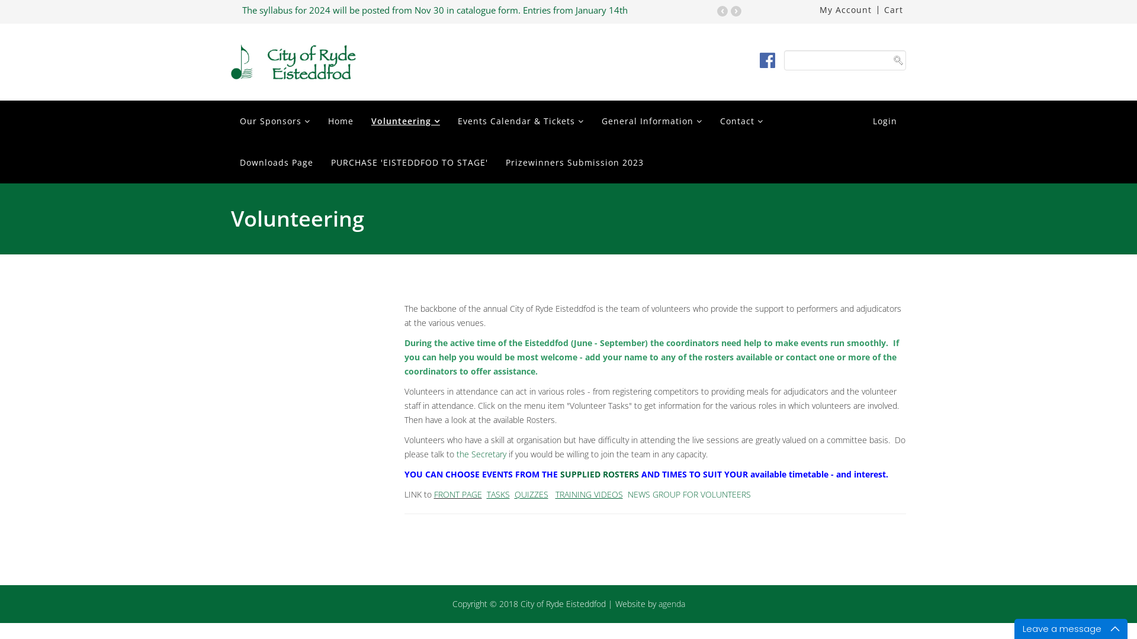 Image resolution: width=1137 pixels, height=639 pixels. What do you see at coordinates (885, 121) in the screenshot?
I see `Login` at bounding box center [885, 121].